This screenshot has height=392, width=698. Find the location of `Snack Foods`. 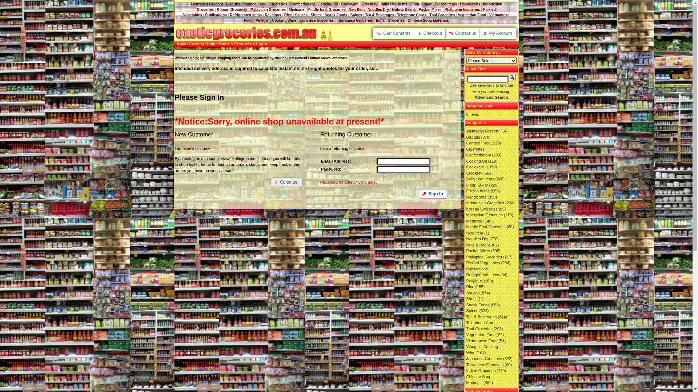

Snack Foods is located at coordinates (336, 15).